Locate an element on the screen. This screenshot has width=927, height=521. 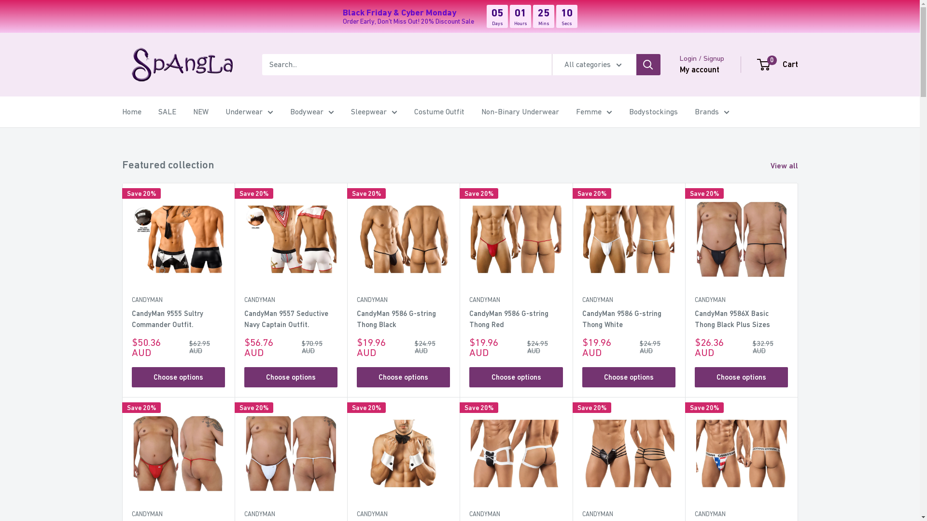
CANDYMAN is located at coordinates (516, 300).